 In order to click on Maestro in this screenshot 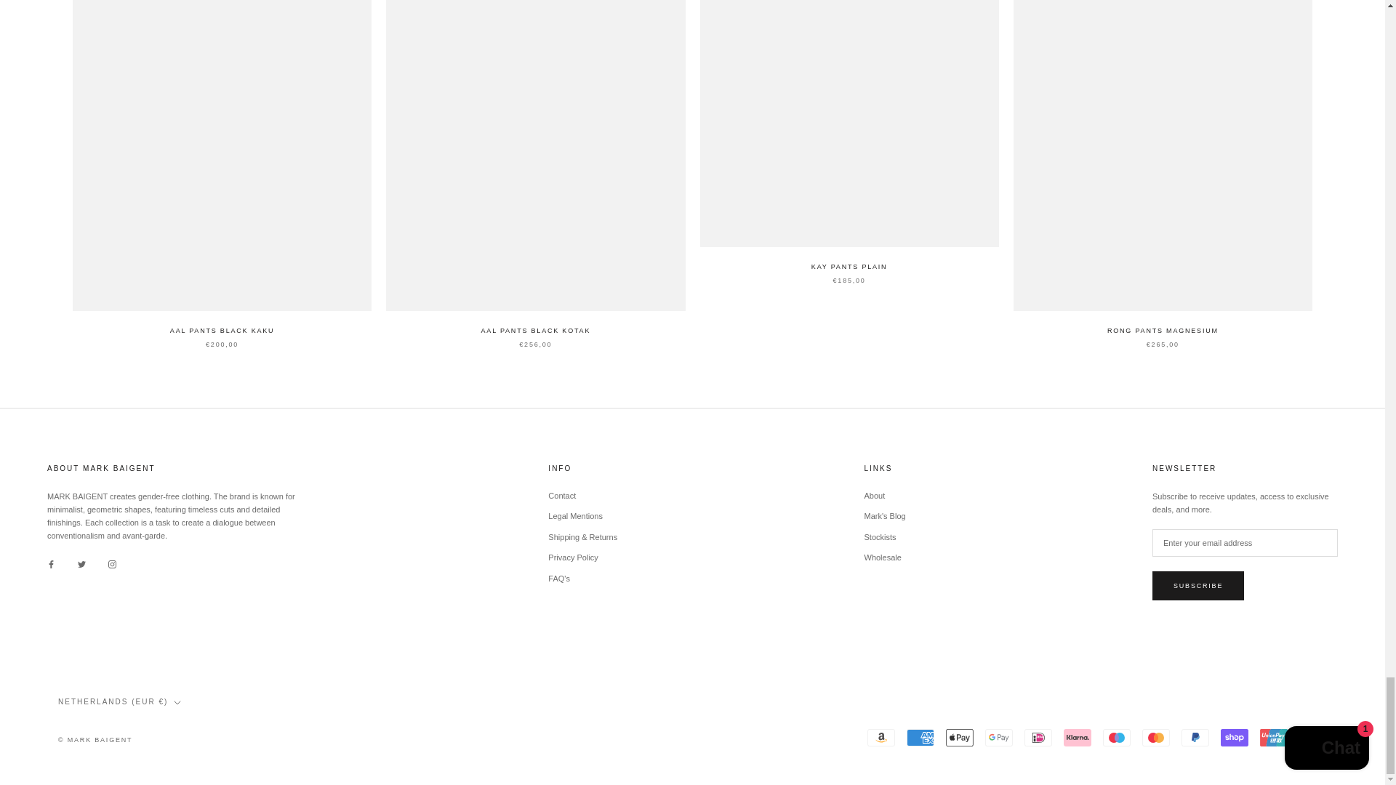, I will do `click(1117, 738)`.